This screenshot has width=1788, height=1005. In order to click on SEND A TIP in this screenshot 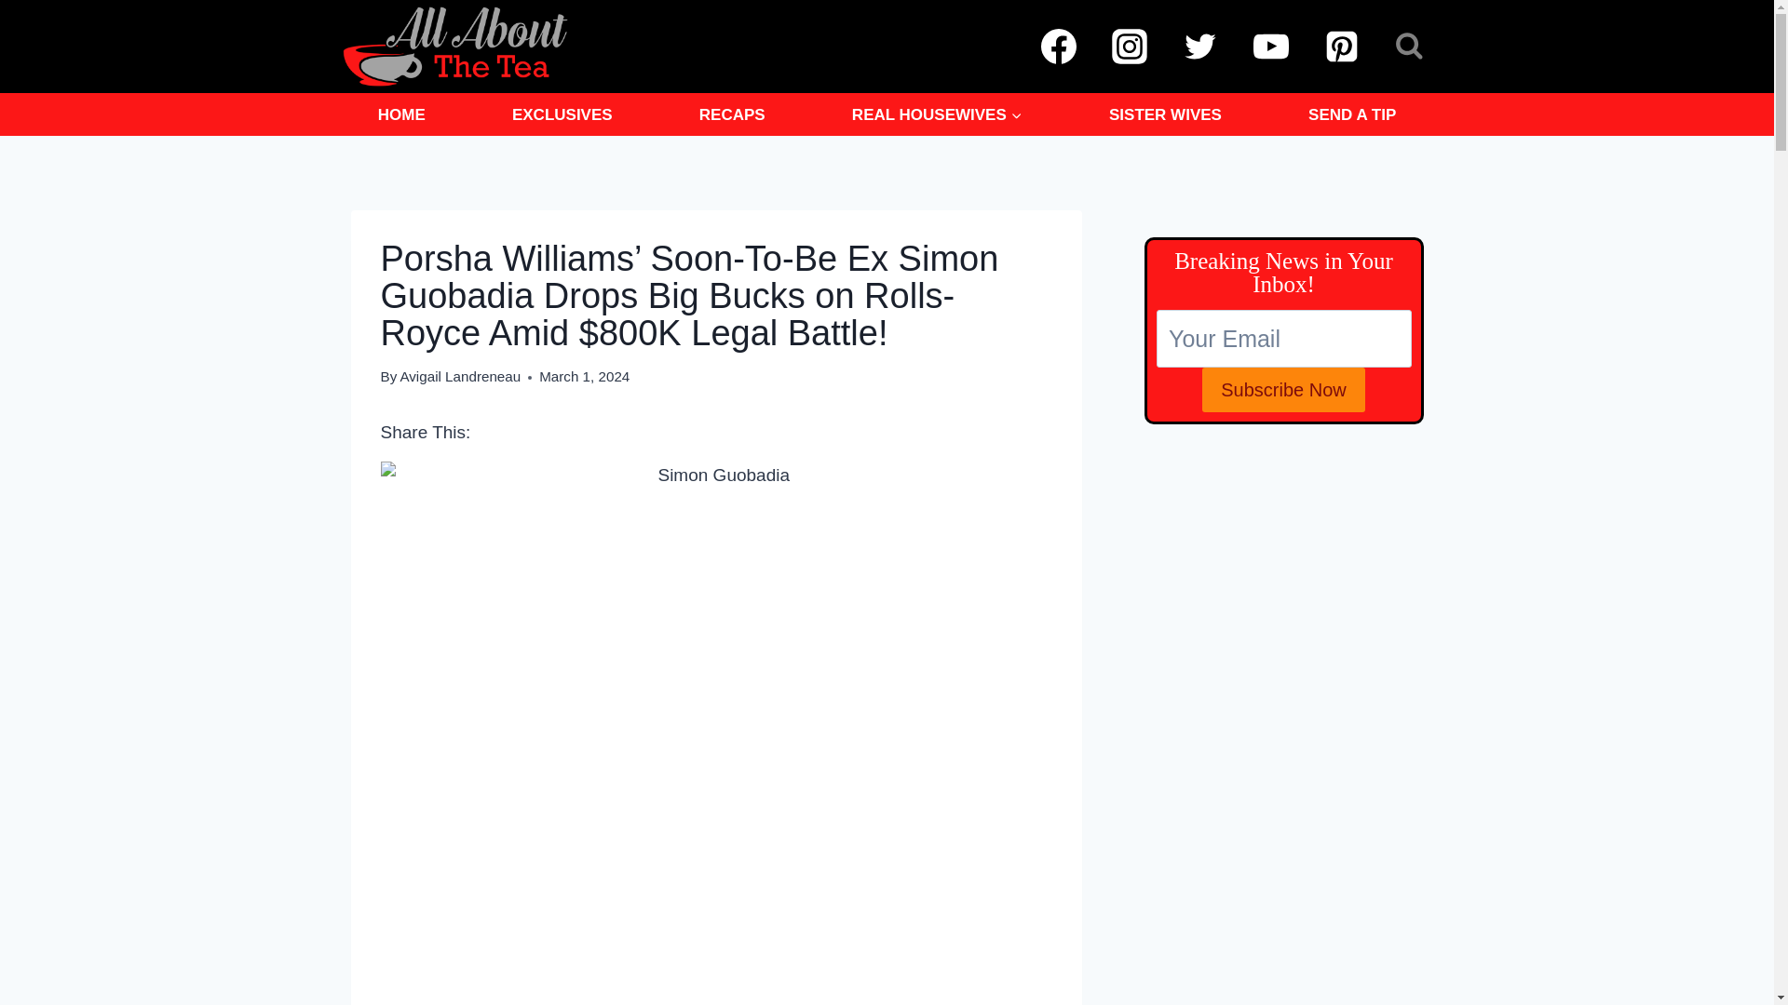, I will do `click(1352, 114)`.